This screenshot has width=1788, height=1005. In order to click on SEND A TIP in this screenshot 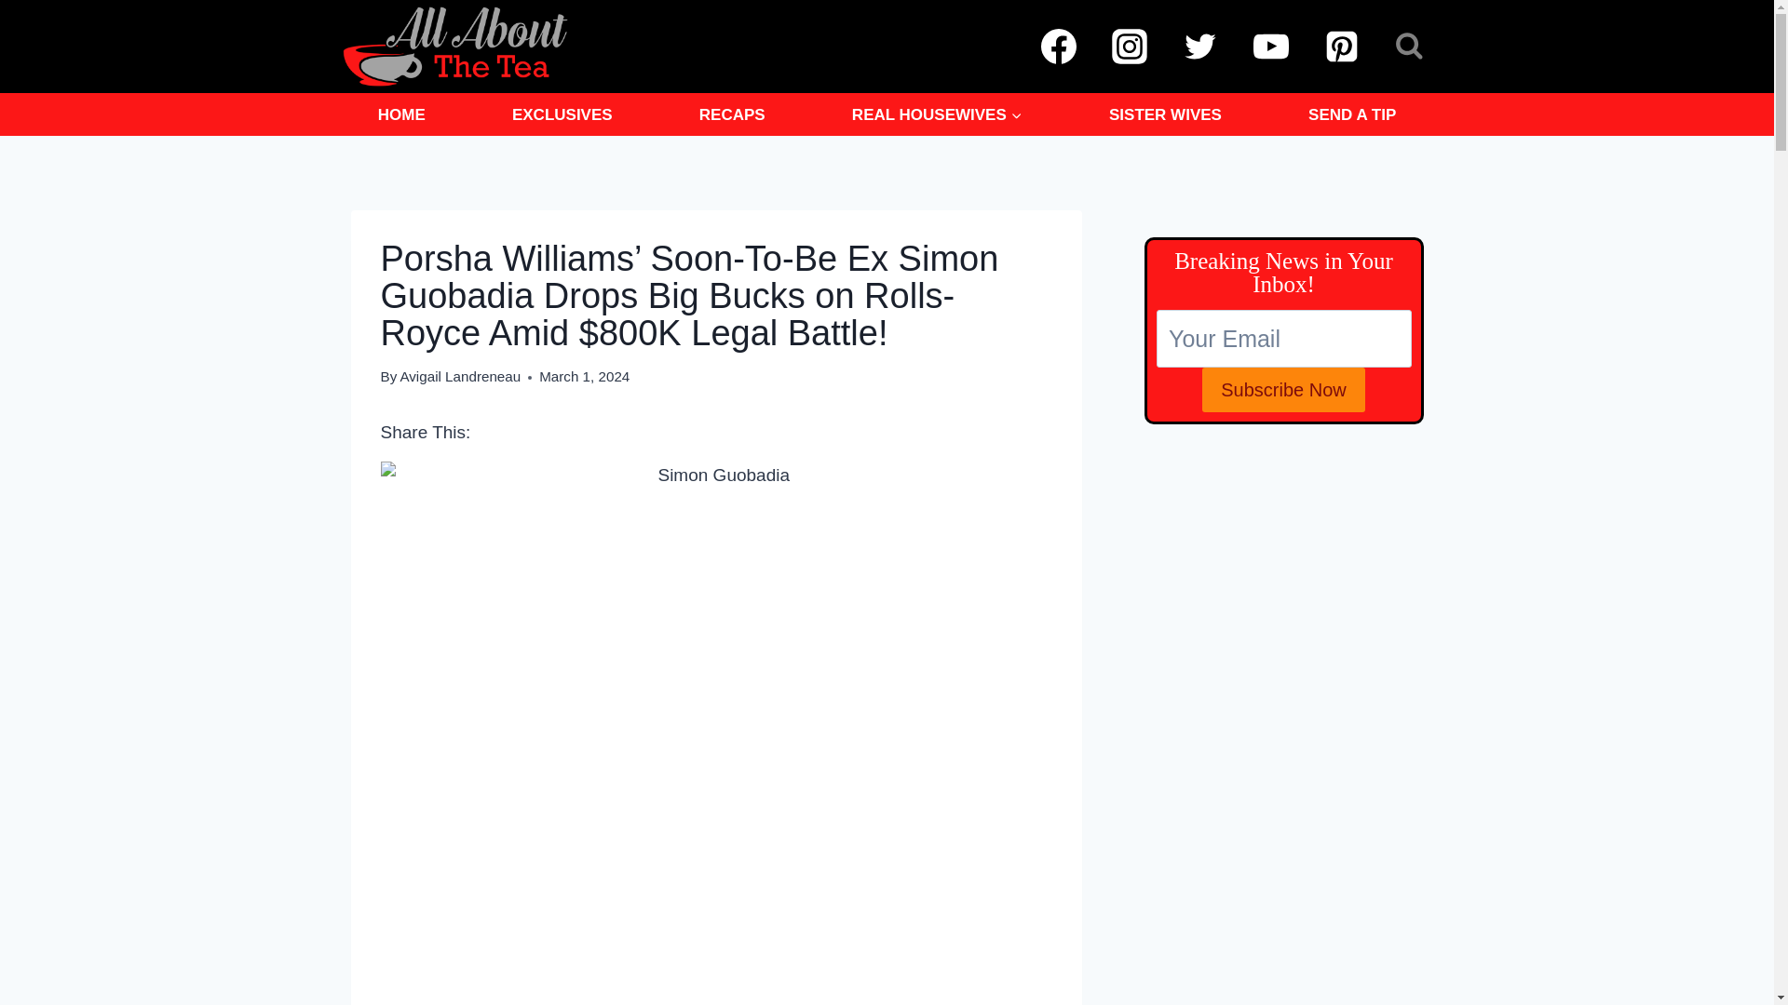, I will do `click(1352, 114)`.